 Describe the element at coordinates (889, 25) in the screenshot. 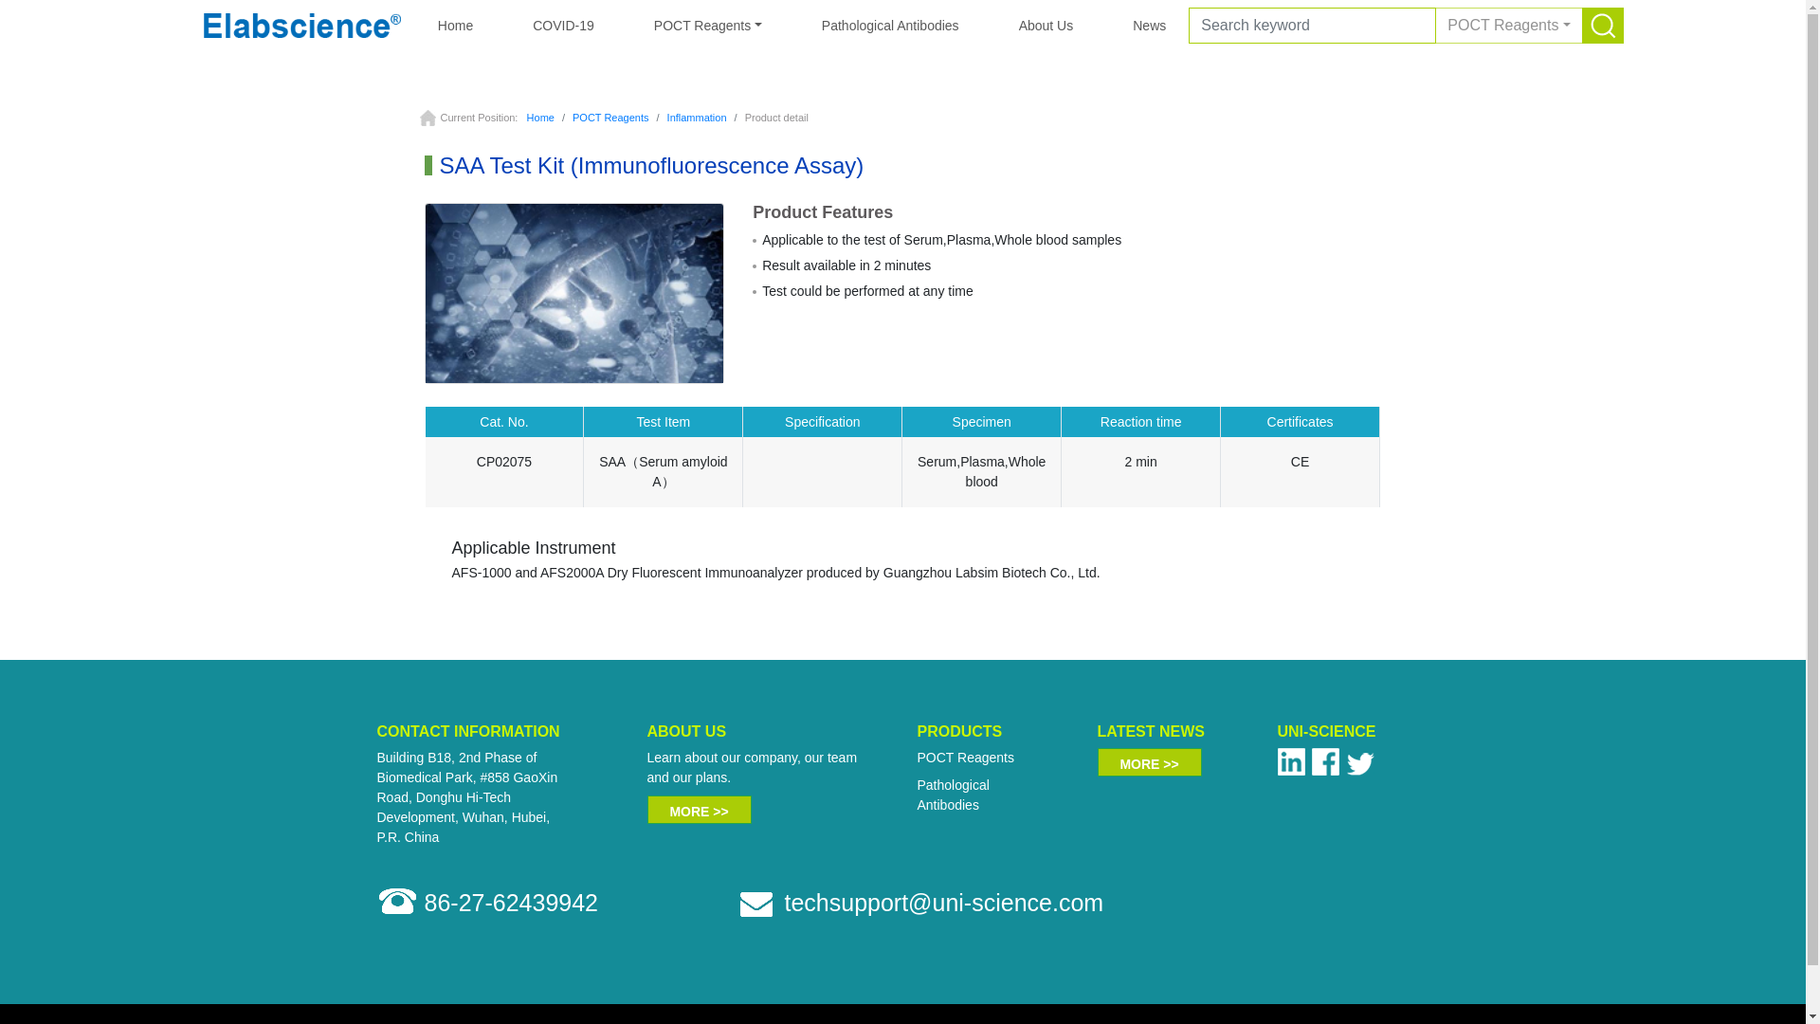

I see `Pathological Antibodies` at that location.